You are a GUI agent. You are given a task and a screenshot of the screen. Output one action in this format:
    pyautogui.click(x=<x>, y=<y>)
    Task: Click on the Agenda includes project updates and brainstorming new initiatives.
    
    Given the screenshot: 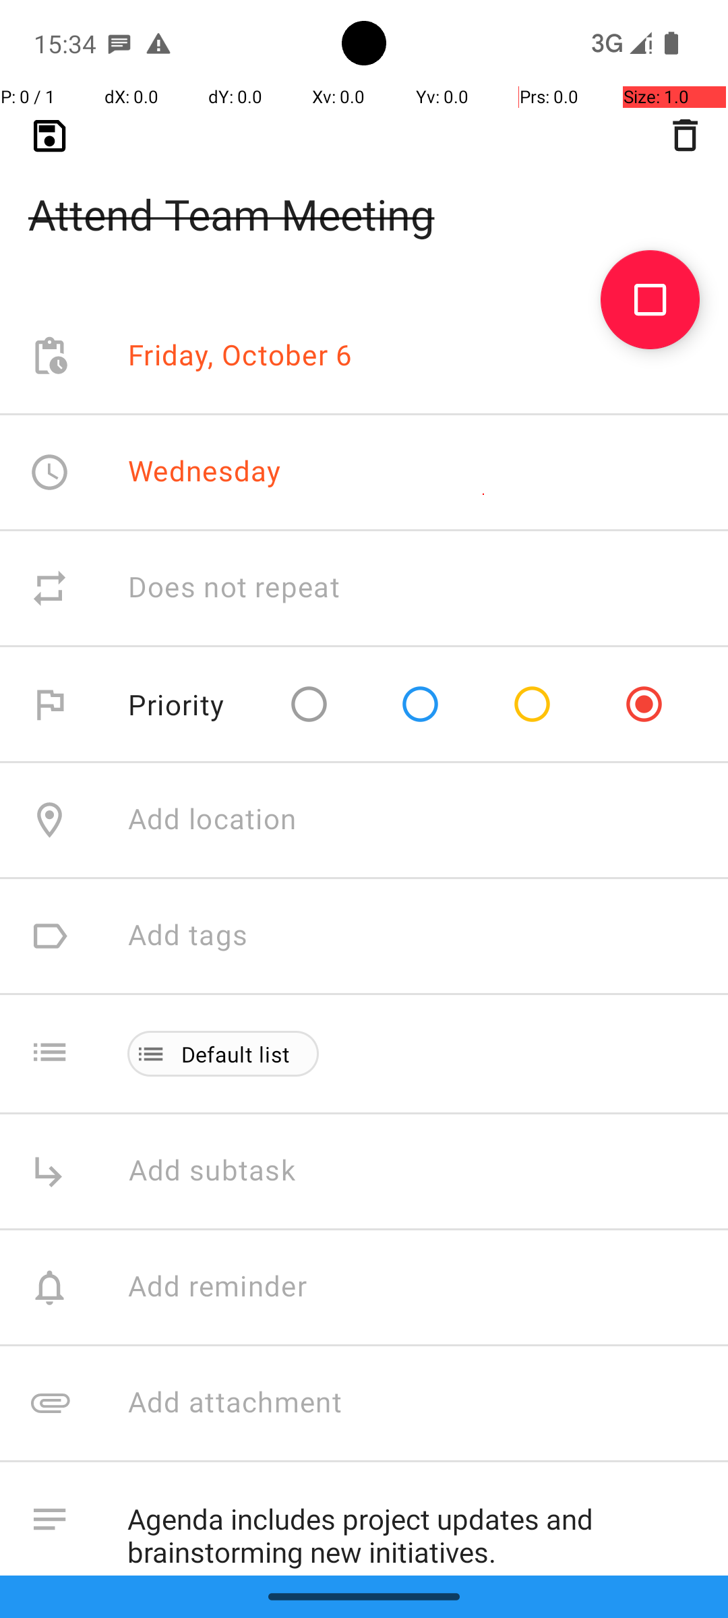 What is the action you would take?
    pyautogui.click(x=414, y=1529)
    